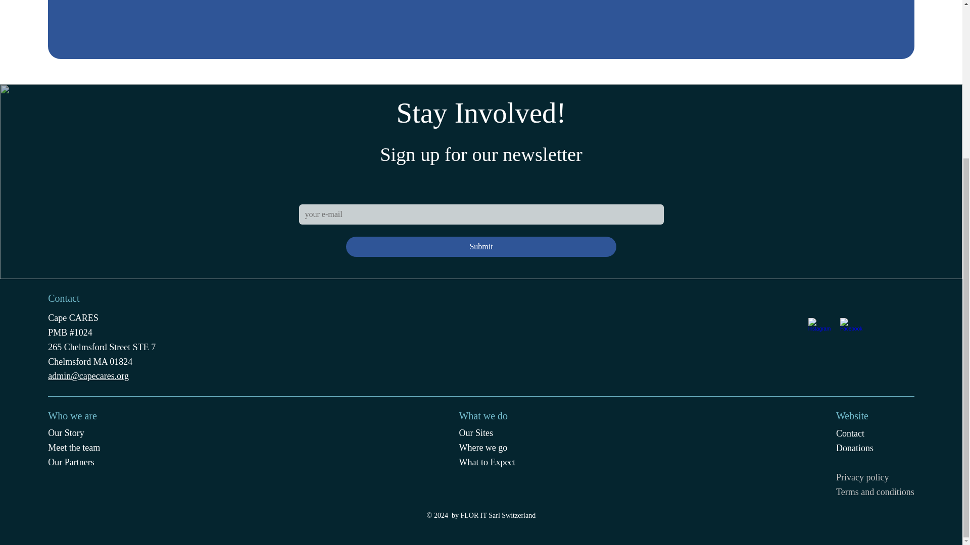 This screenshot has height=545, width=970. I want to click on Meet the team, so click(74, 447).